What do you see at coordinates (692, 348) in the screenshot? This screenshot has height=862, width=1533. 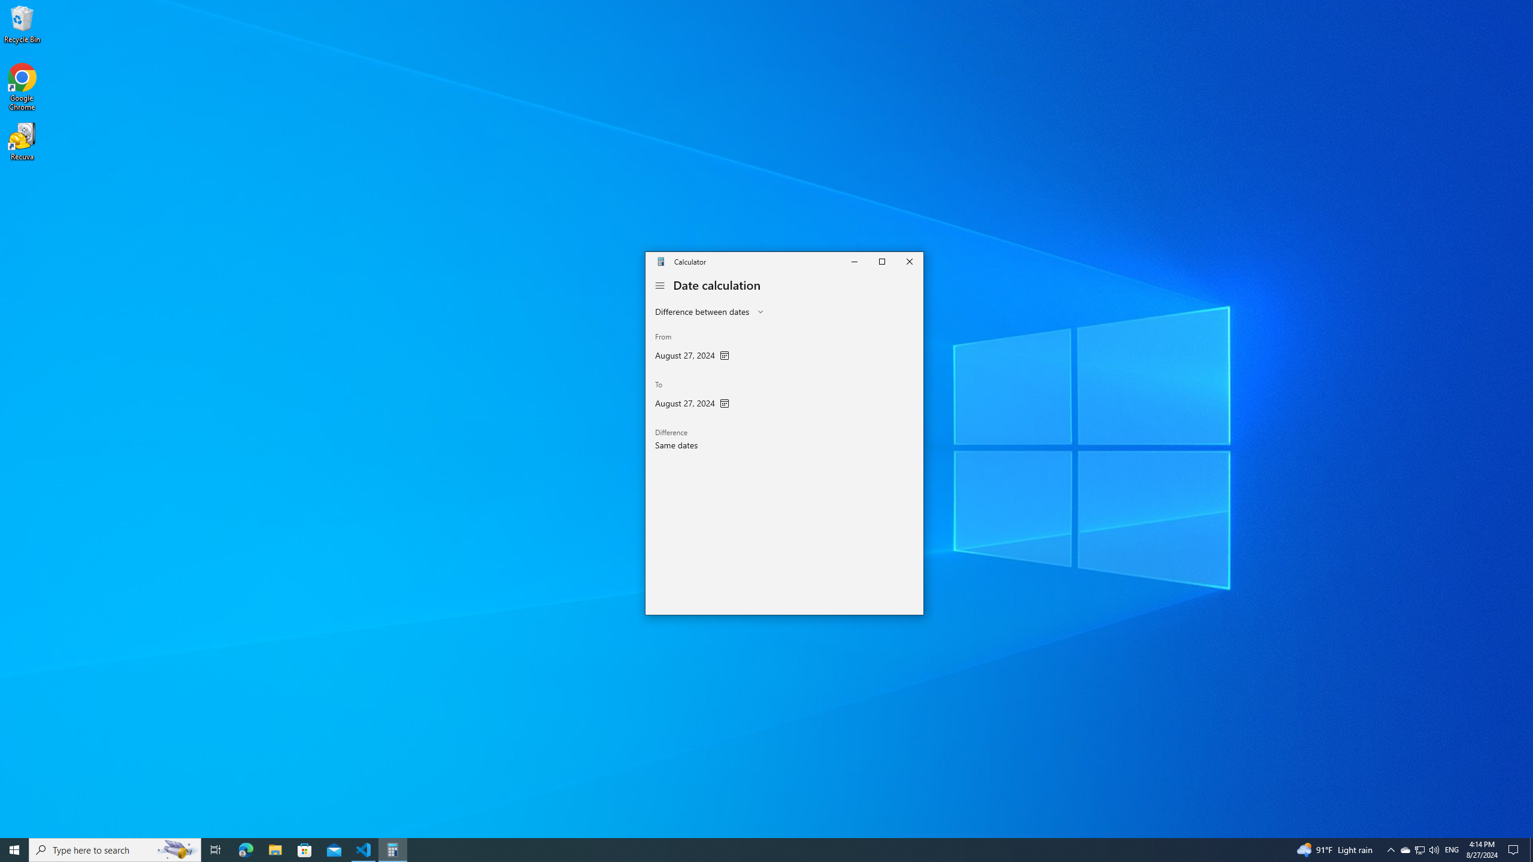 I see `From` at bounding box center [692, 348].